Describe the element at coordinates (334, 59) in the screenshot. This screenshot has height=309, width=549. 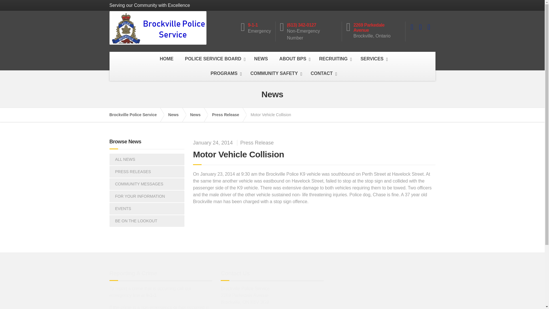
I see `RECRUITING` at that location.